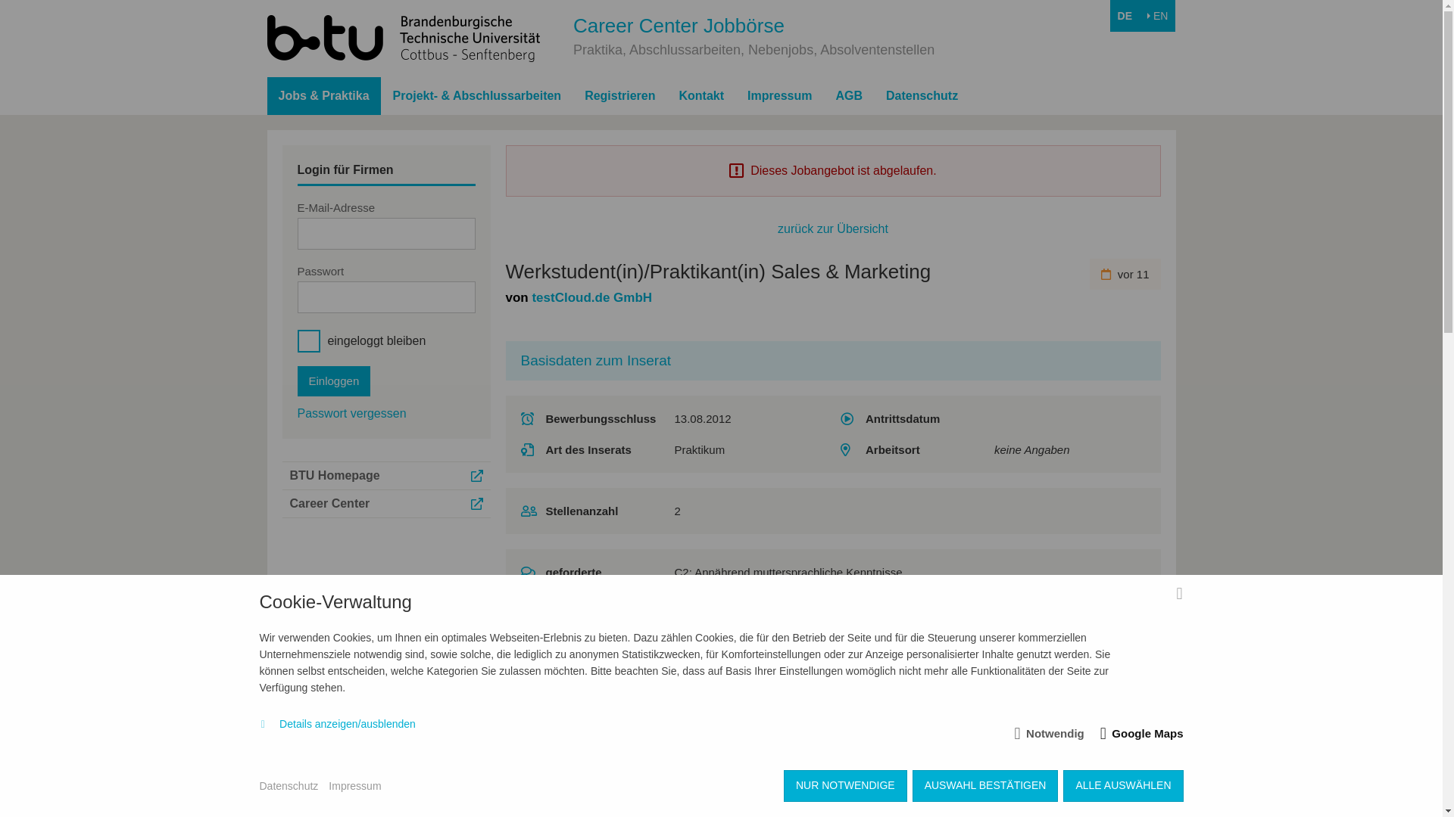 Image resolution: width=1454 pixels, height=817 pixels. Describe the element at coordinates (323, 96) in the screenshot. I see `Jobs & Praktika` at that location.